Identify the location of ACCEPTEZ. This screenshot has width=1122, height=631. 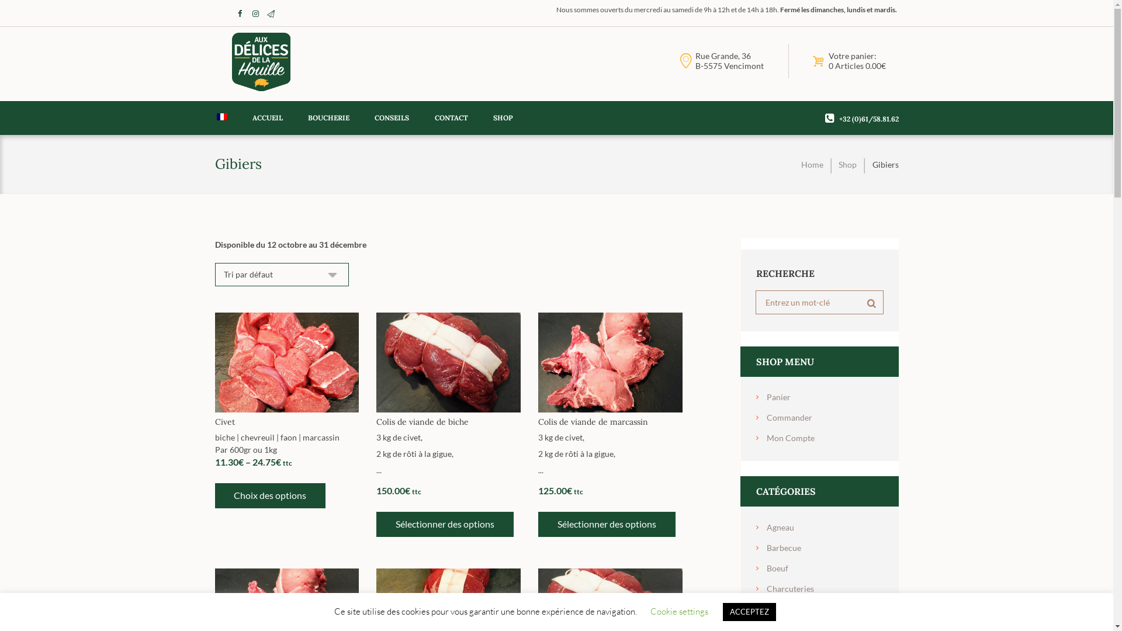
(749, 612).